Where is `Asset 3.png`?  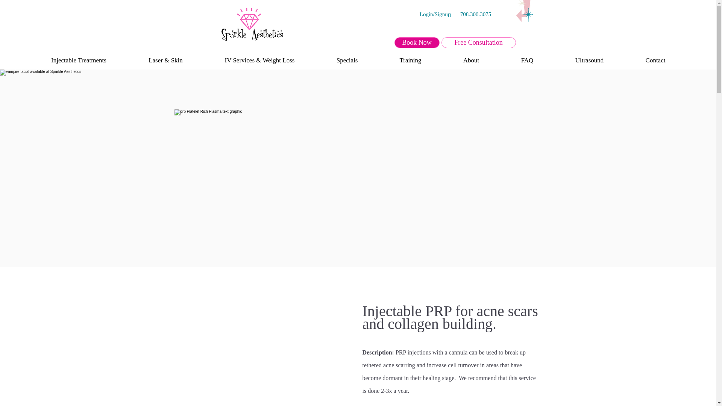 Asset 3.png is located at coordinates (524, 11).